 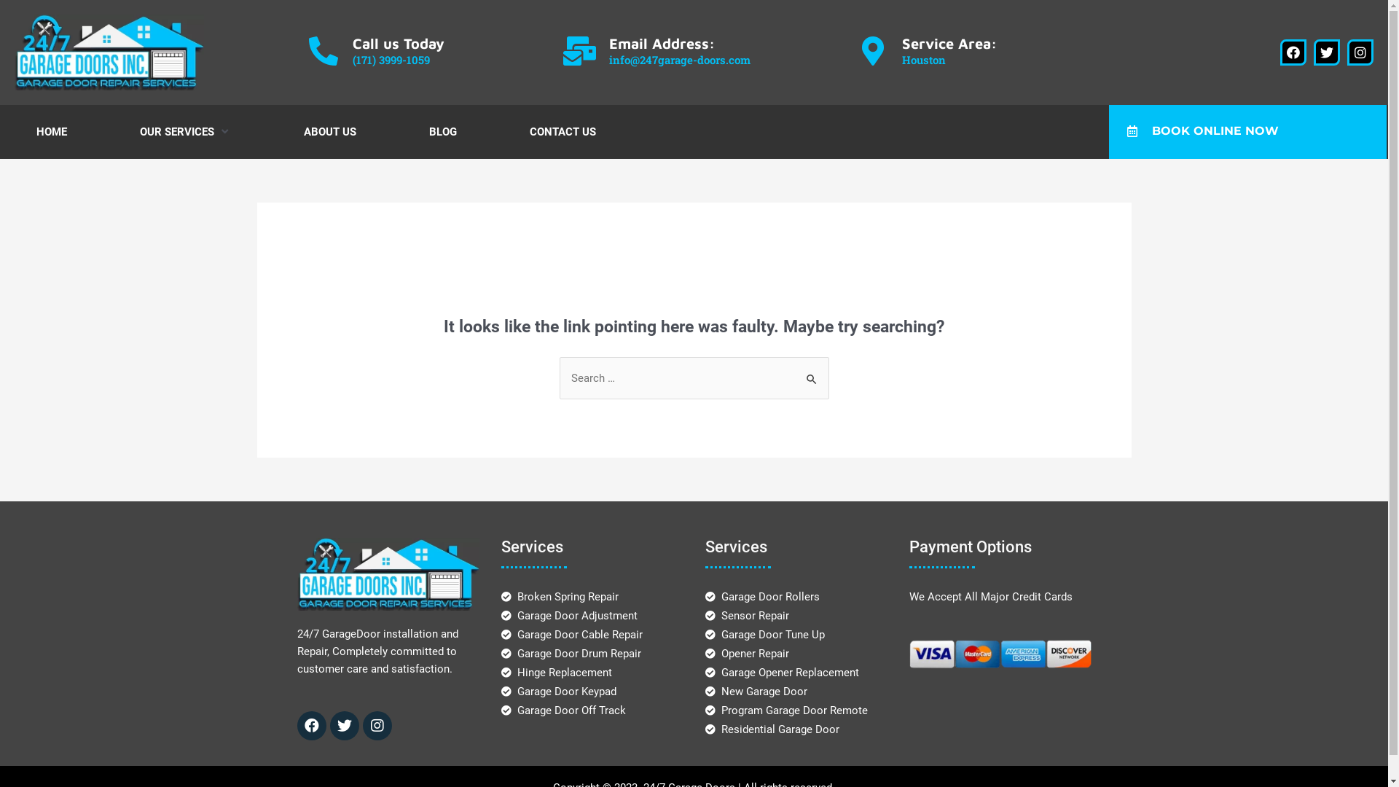 What do you see at coordinates (564, 710) in the screenshot?
I see `Garage Door Off Track` at bounding box center [564, 710].